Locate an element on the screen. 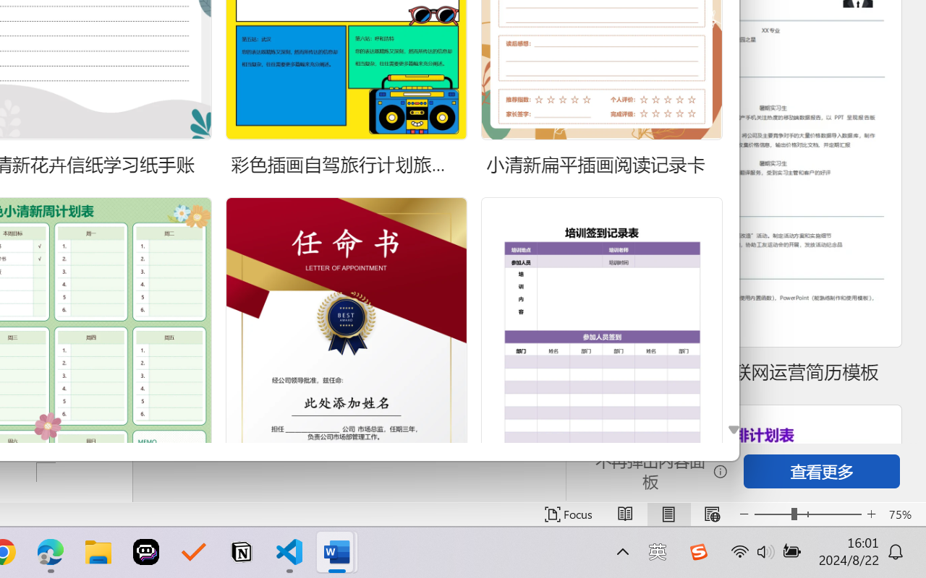 This screenshot has height=578, width=926. Zoom Out is located at coordinates (773, 514).